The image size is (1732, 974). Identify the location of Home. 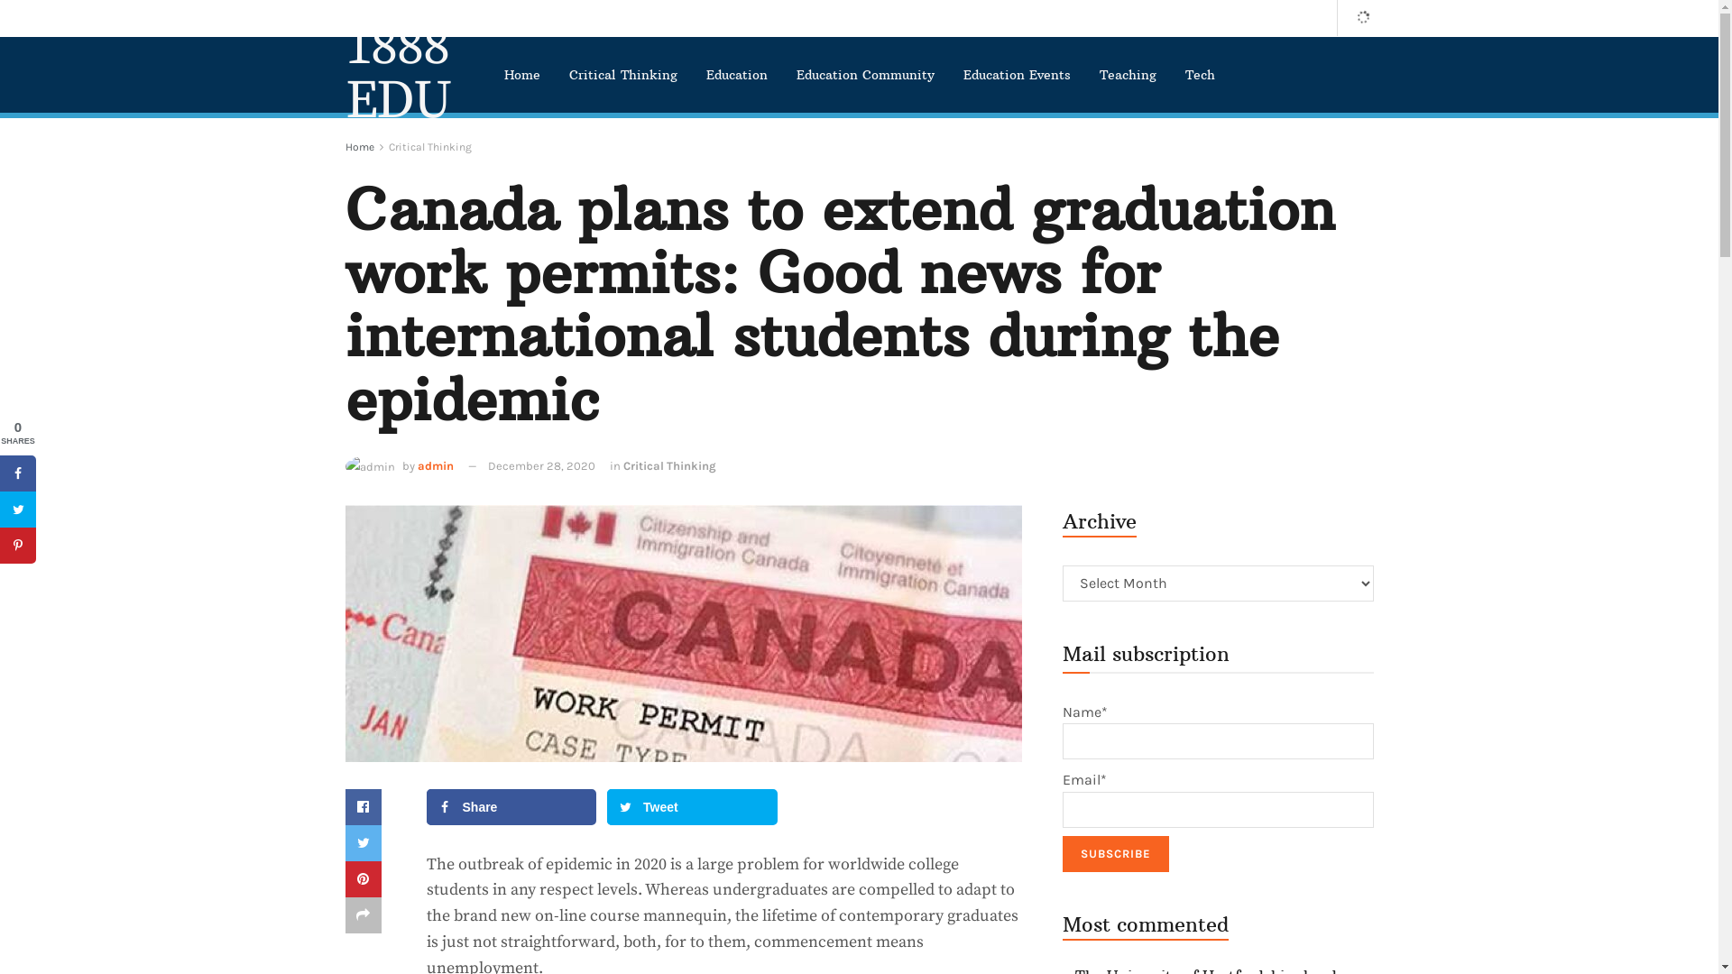
(359, 146).